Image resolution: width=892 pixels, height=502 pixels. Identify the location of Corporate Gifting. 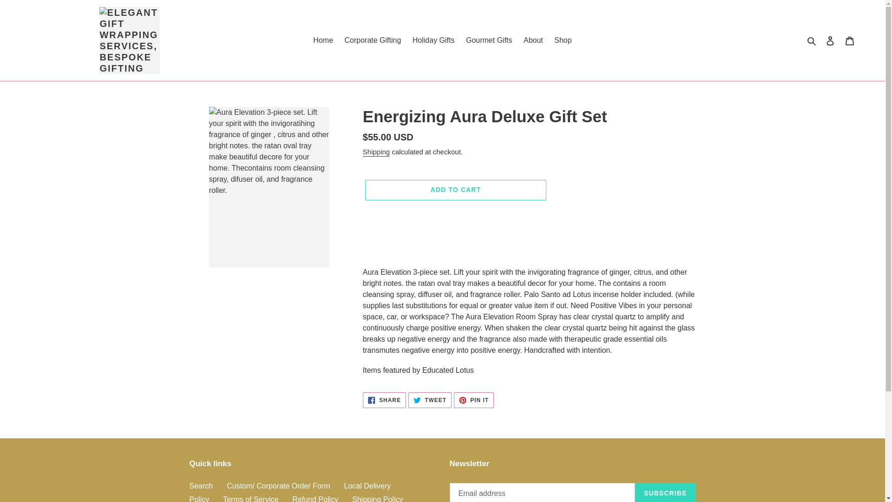
(373, 40).